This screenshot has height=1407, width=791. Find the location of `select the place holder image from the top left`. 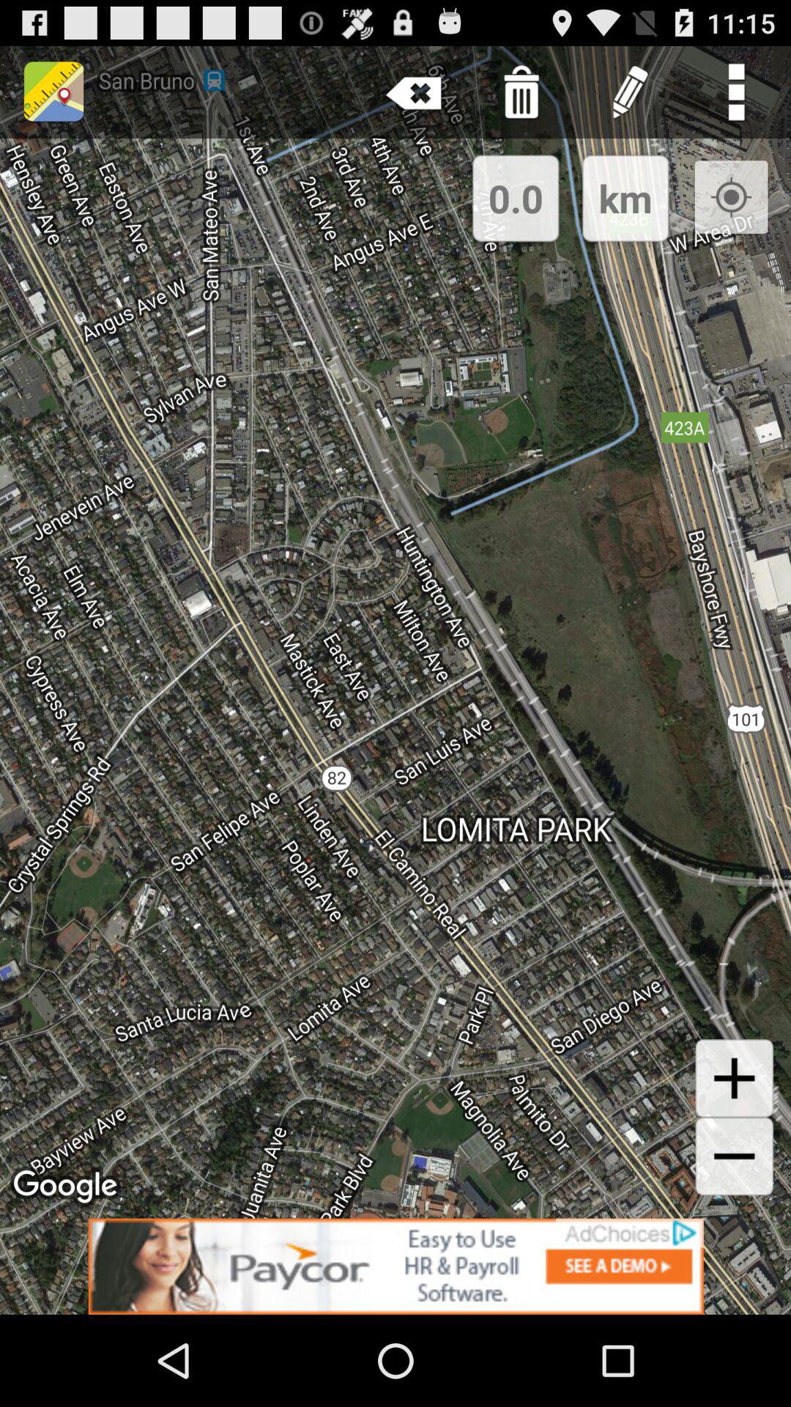

select the place holder image from the top left is located at coordinates (54, 92).